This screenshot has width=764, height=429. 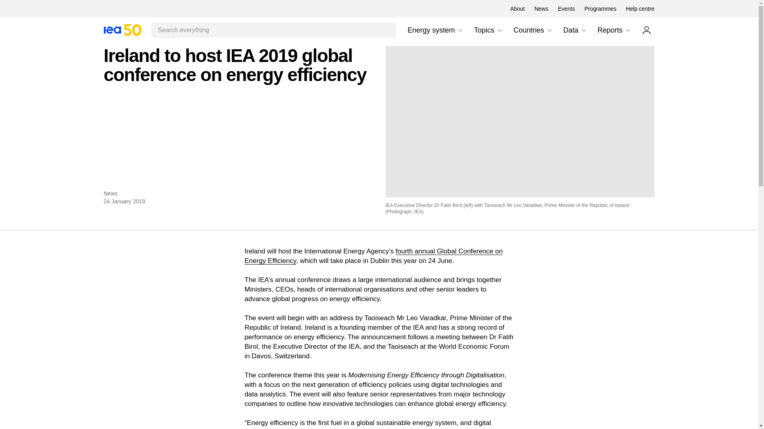 What do you see at coordinates (566, 9) in the screenshot?
I see `Programmes` at bounding box center [566, 9].